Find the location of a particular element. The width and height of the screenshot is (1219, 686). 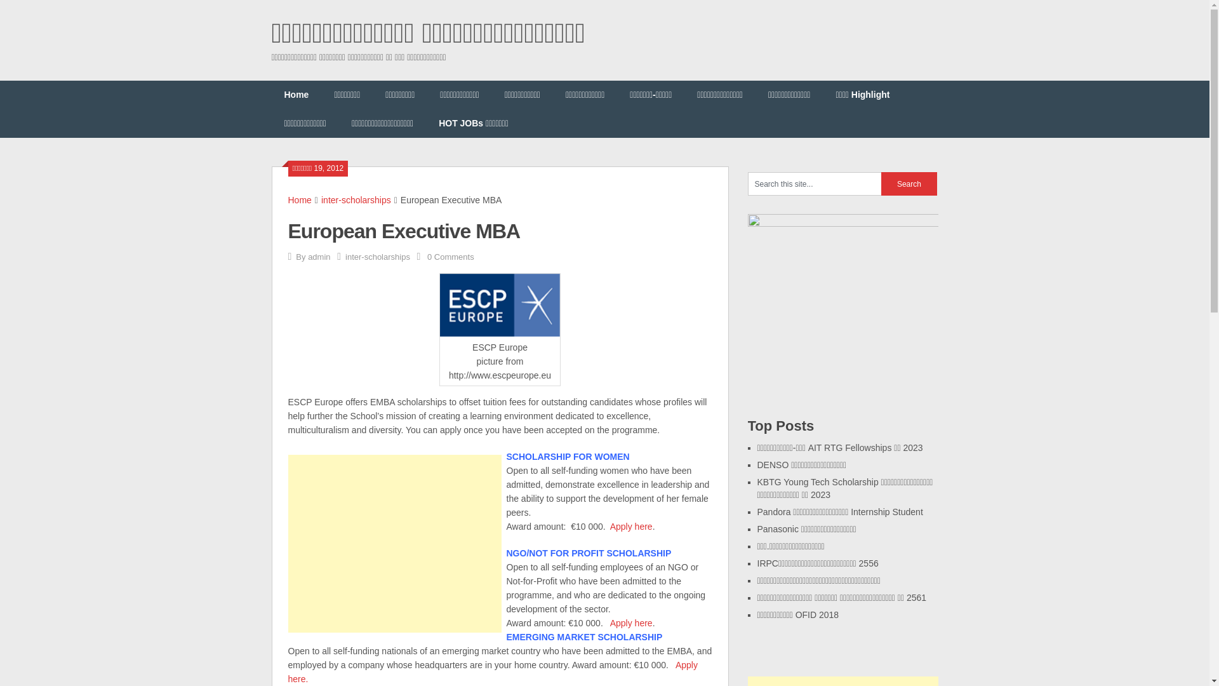

inter-scholarships is located at coordinates (356, 199).